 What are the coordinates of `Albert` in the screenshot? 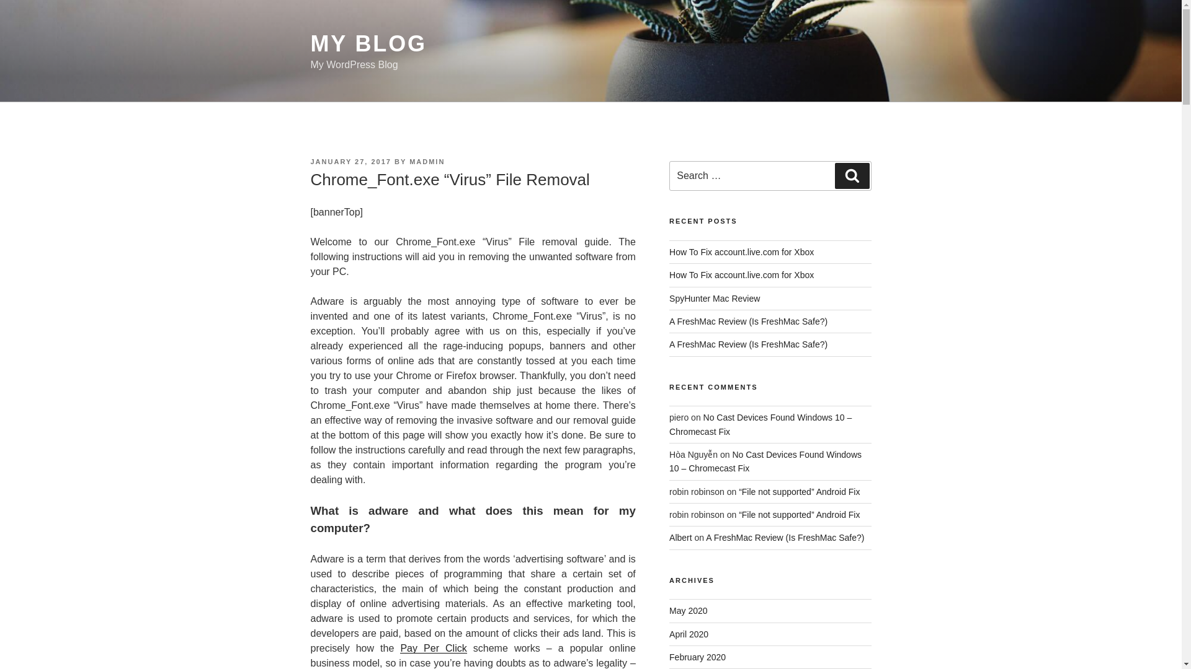 It's located at (680, 537).